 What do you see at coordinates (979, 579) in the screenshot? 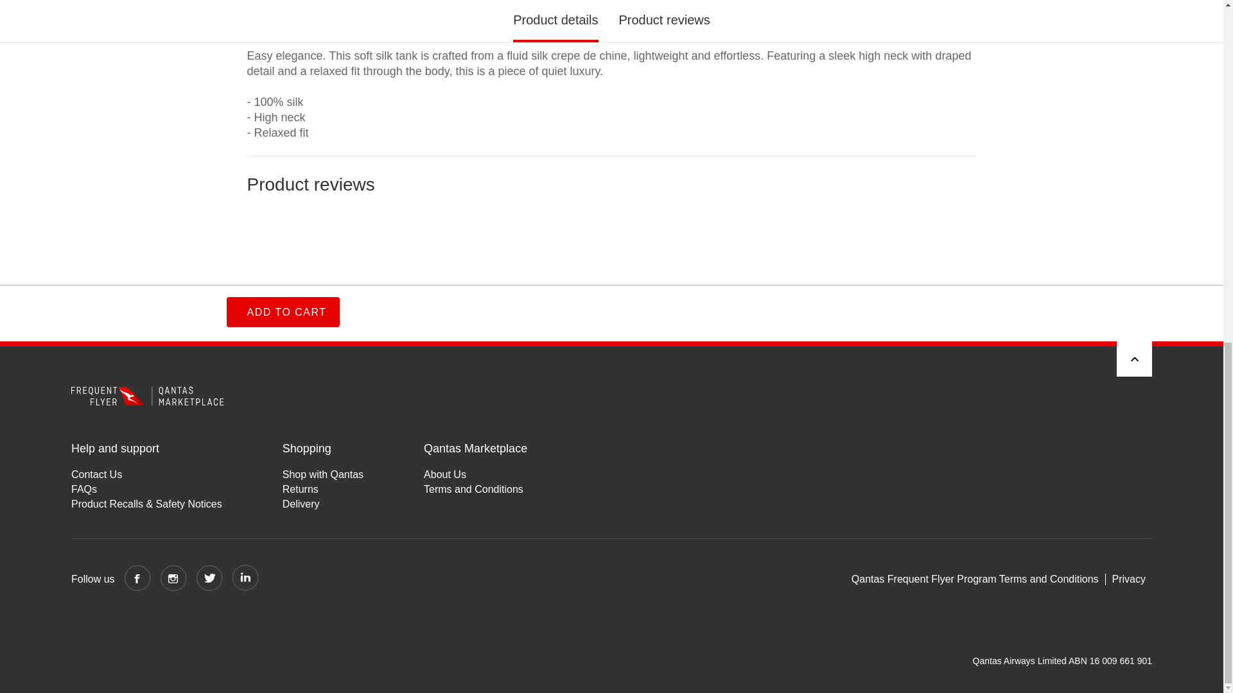
I see `Qantas Frequent Flyer Program Terms and Conditions` at bounding box center [979, 579].